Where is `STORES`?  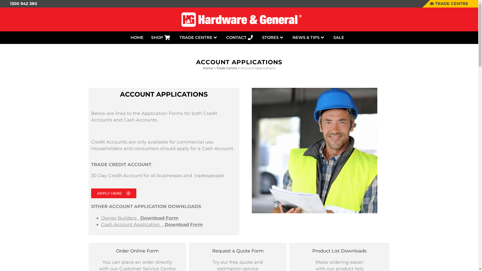 STORES is located at coordinates (273, 38).